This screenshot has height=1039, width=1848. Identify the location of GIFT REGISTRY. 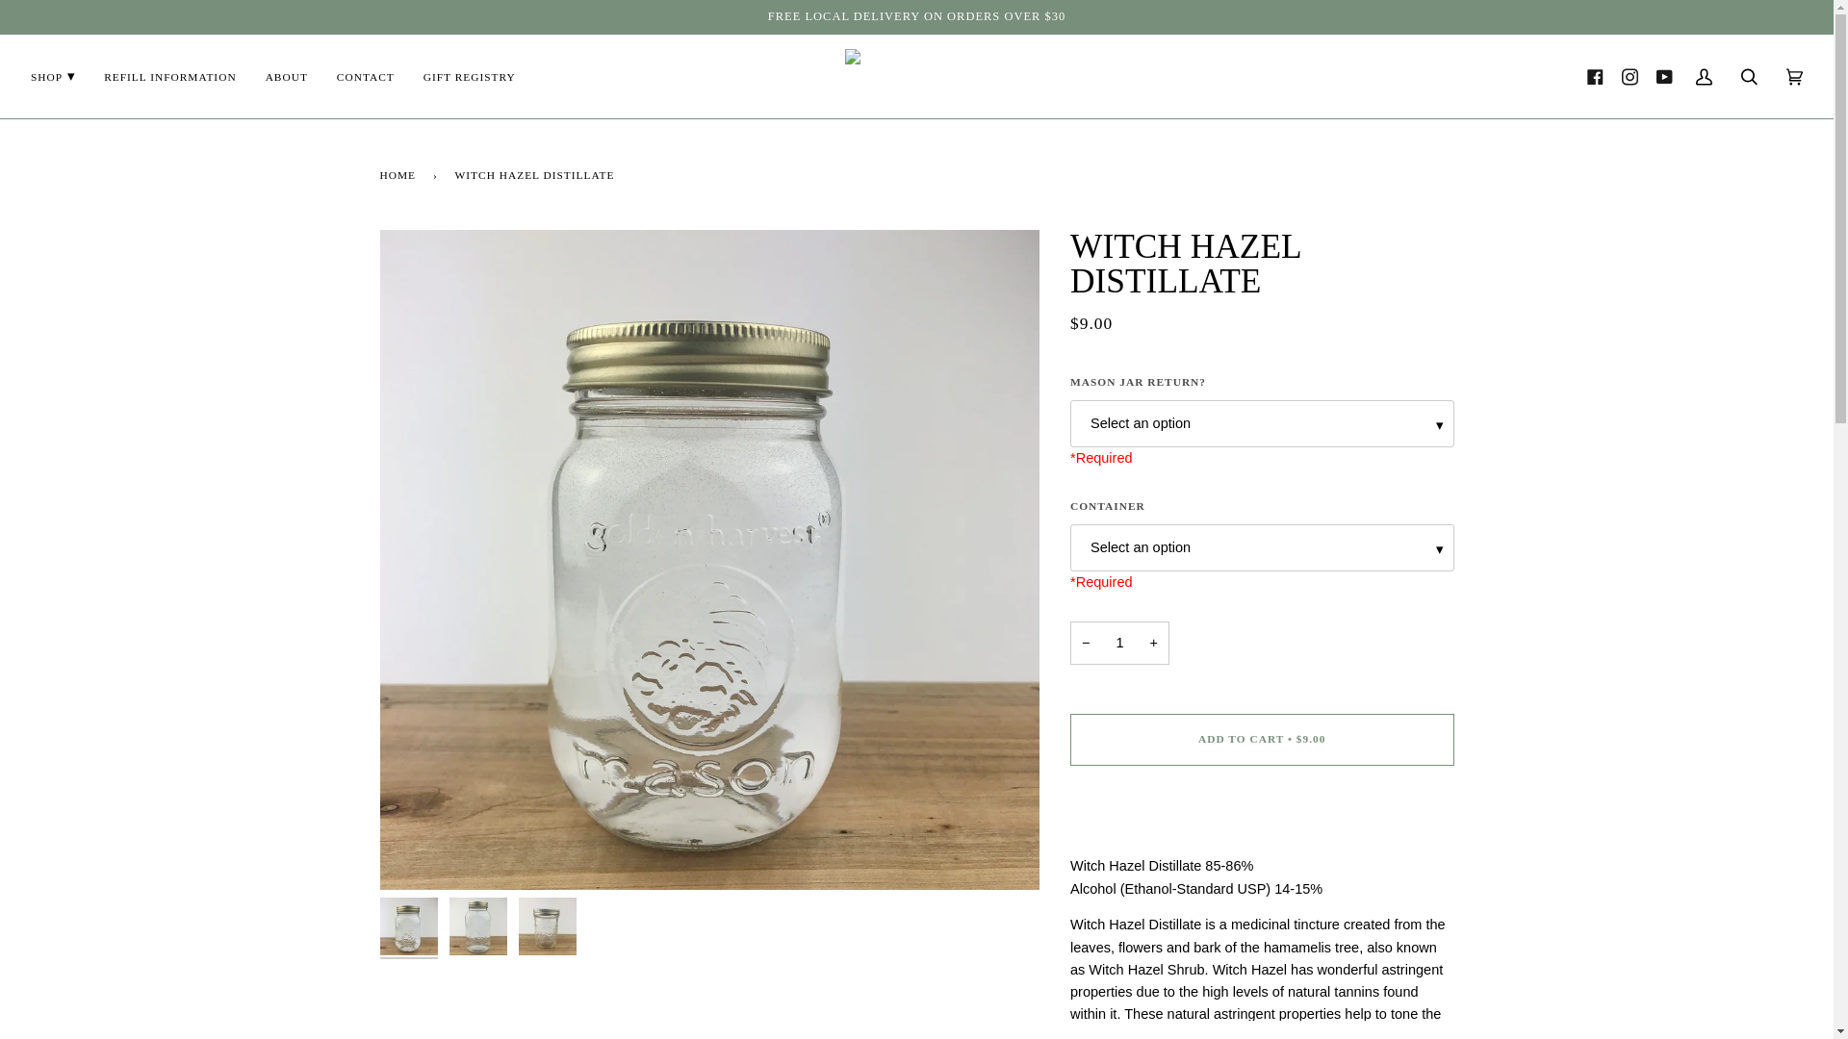
(470, 76).